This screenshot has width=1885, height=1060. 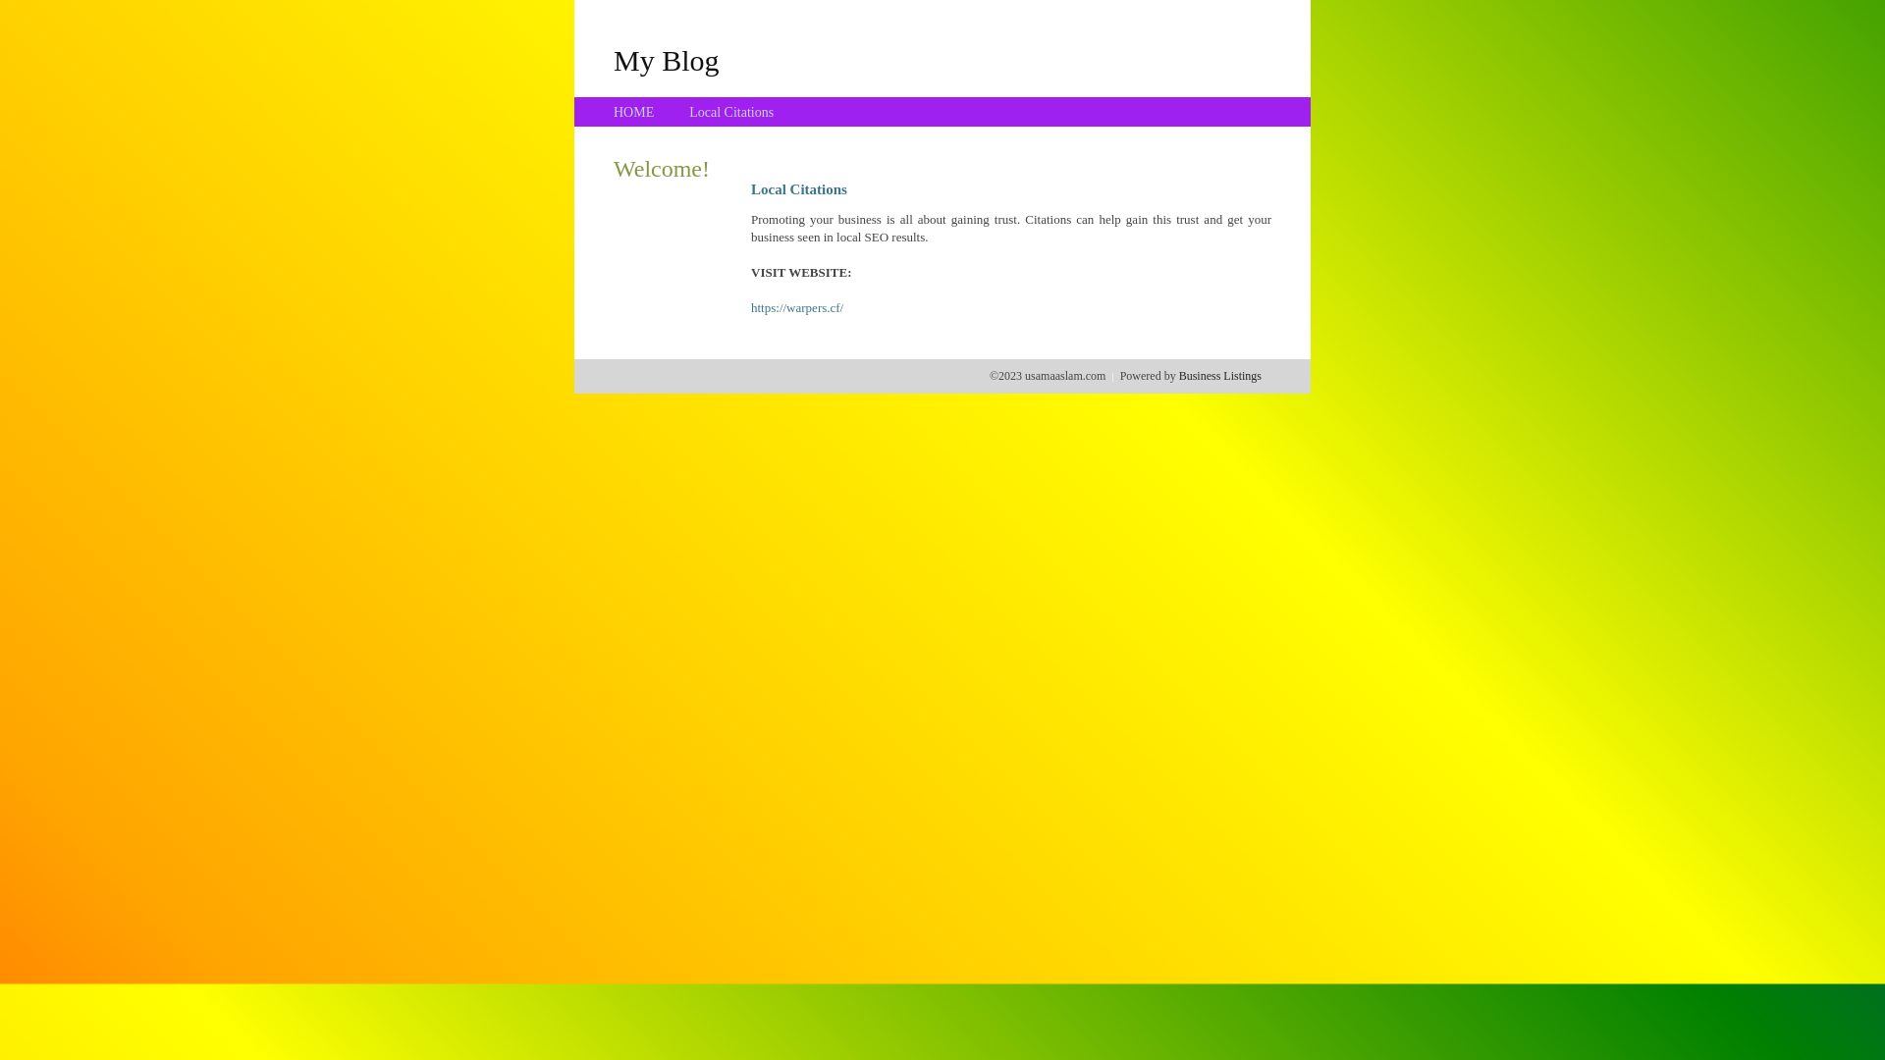 I want to click on Local Citations, so click(x=731, y=112).